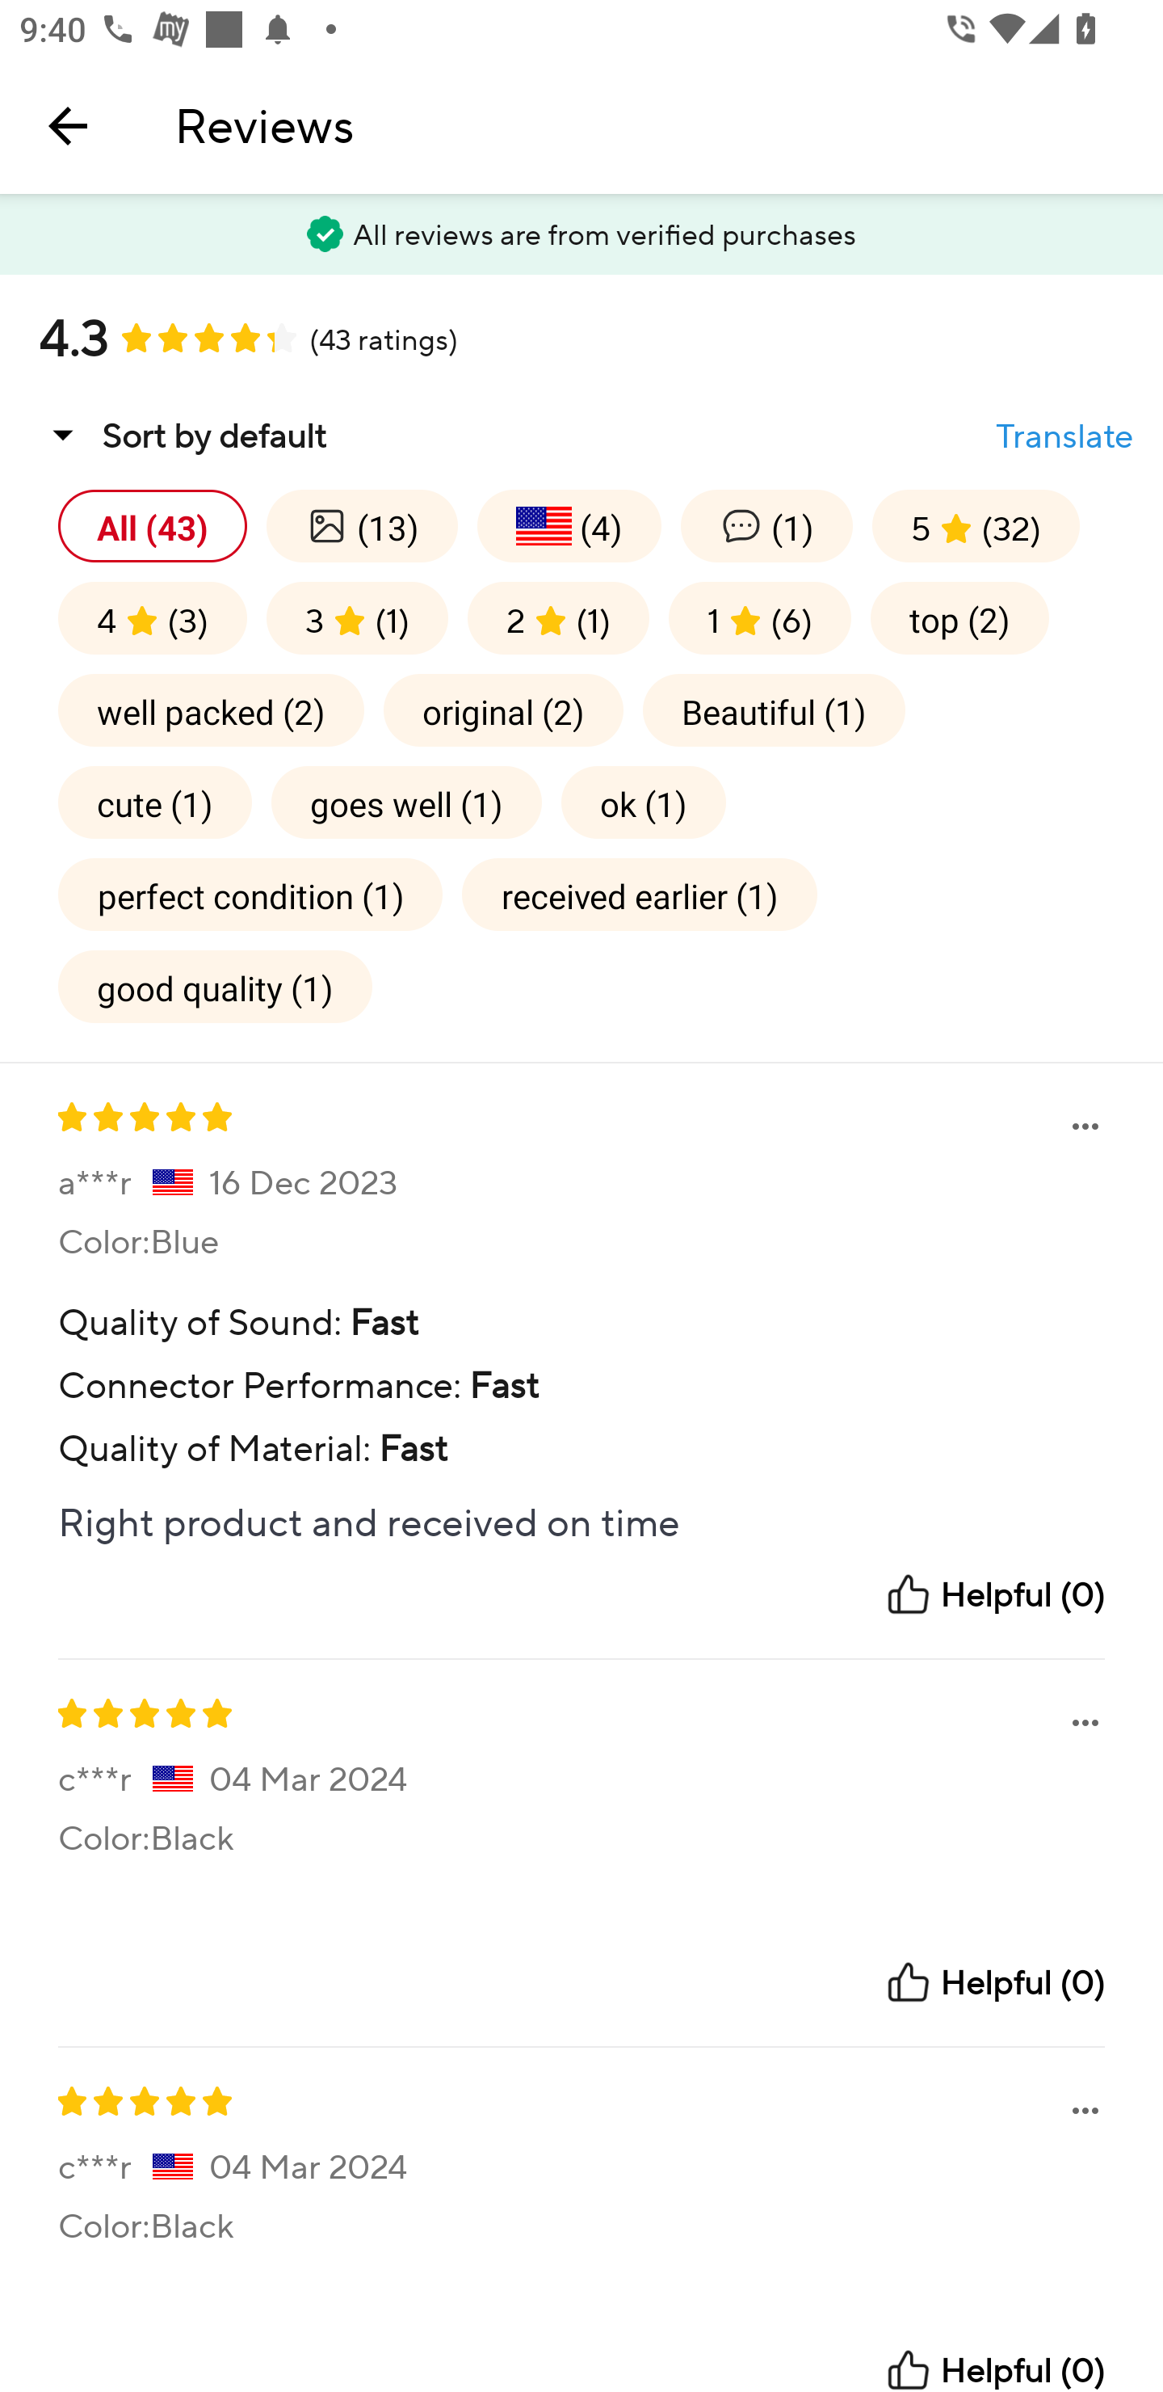 This screenshot has width=1163, height=2392. What do you see at coordinates (211, 710) in the screenshot?
I see `well packed (2)` at bounding box center [211, 710].